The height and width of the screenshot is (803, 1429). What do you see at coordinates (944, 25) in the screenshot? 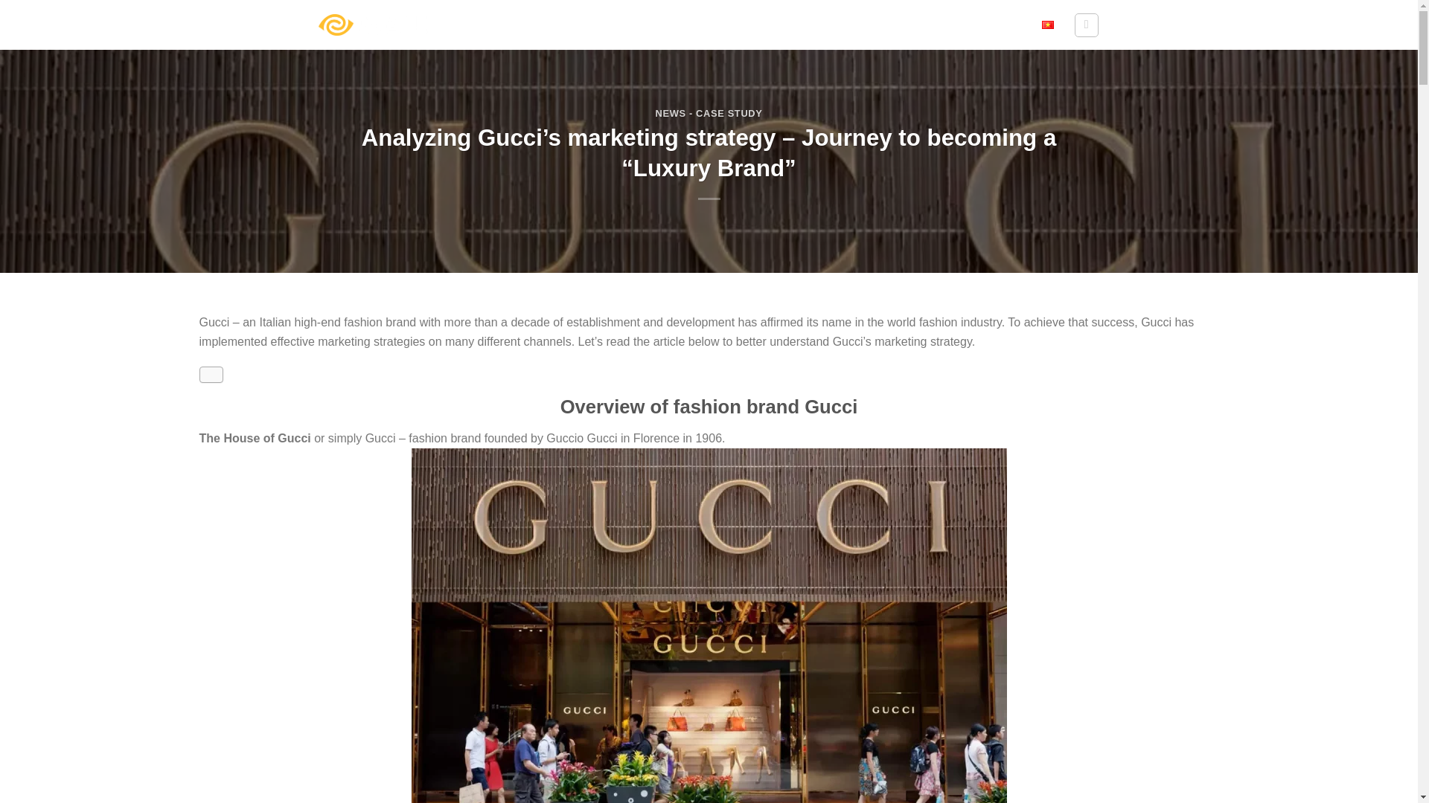
I see `JOIN` at bounding box center [944, 25].